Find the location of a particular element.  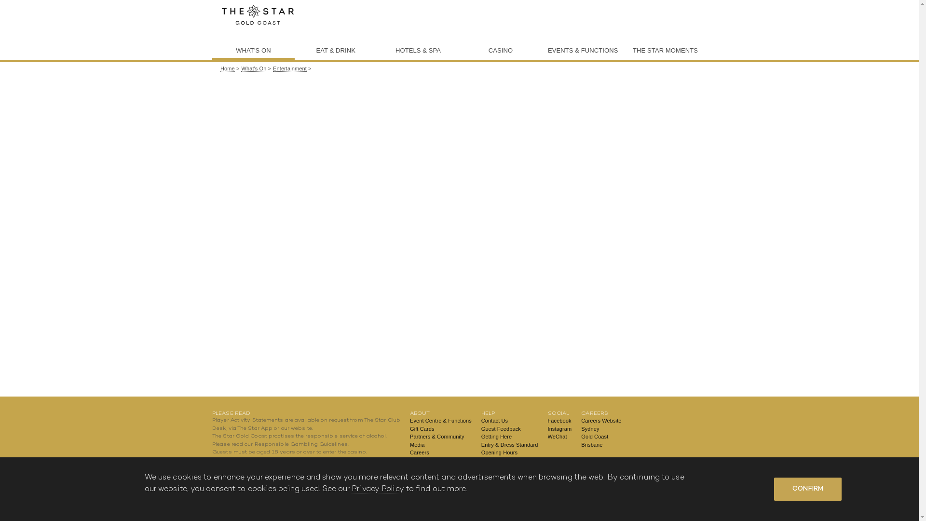

Careers Website is located at coordinates (601, 421).